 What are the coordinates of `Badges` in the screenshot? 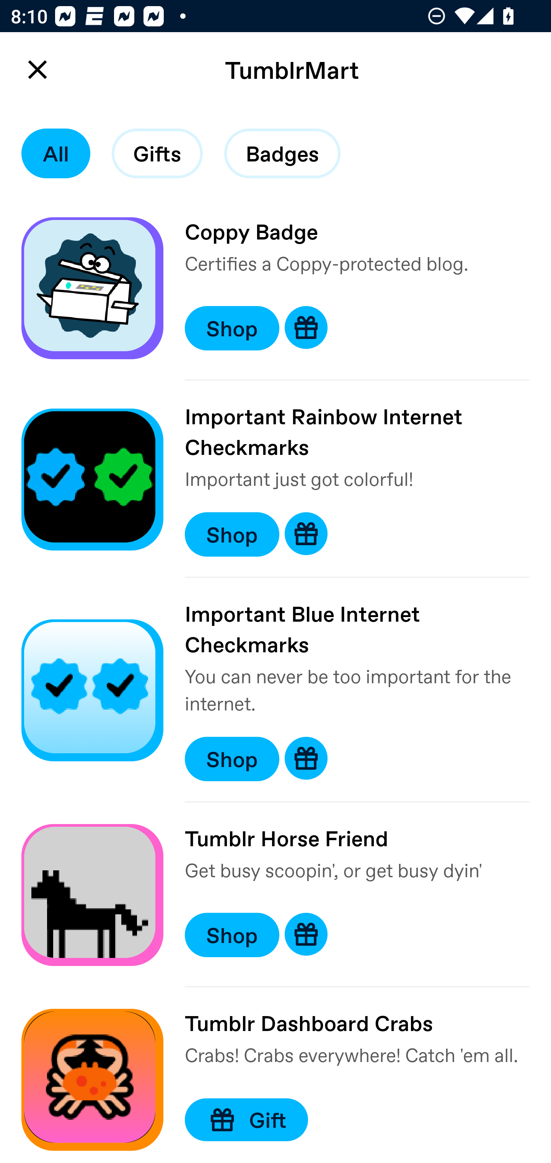 It's located at (282, 153).